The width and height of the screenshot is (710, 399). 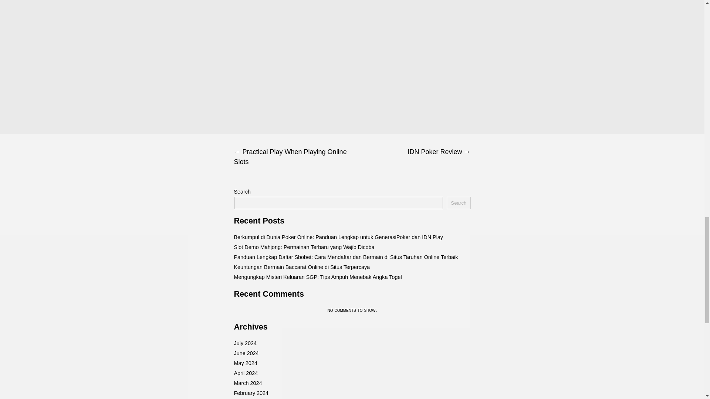 What do you see at coordinates (245, 363) in the screenshot?
I see `May 2024` at bounding box center [245, 363].